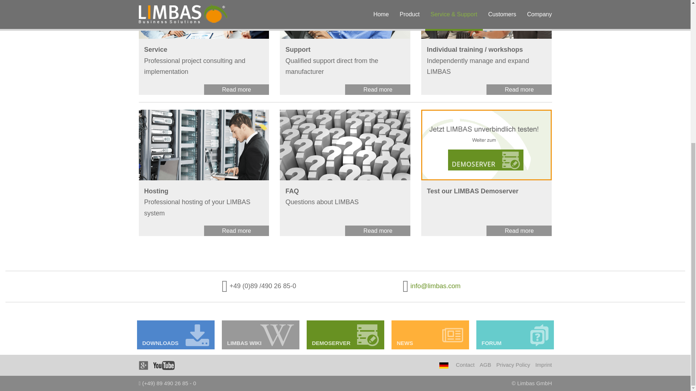  I want to click on DEMOSERVER, so click(345, 335).